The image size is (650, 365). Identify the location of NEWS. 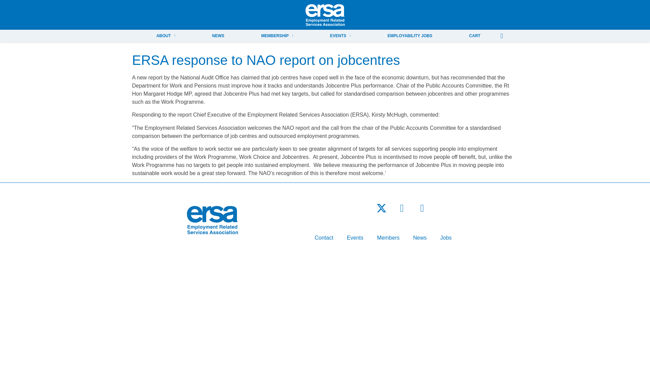
(218, 36).